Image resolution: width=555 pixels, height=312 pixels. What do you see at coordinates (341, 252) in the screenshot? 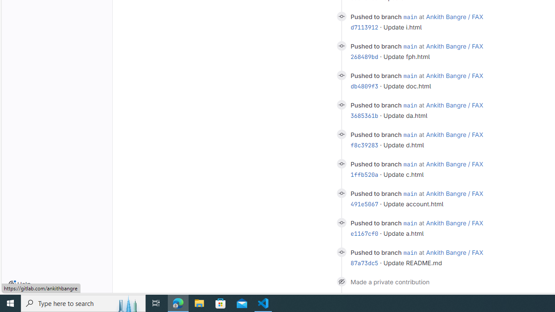
I see `Class: s14` at bounding box center [341, 252].